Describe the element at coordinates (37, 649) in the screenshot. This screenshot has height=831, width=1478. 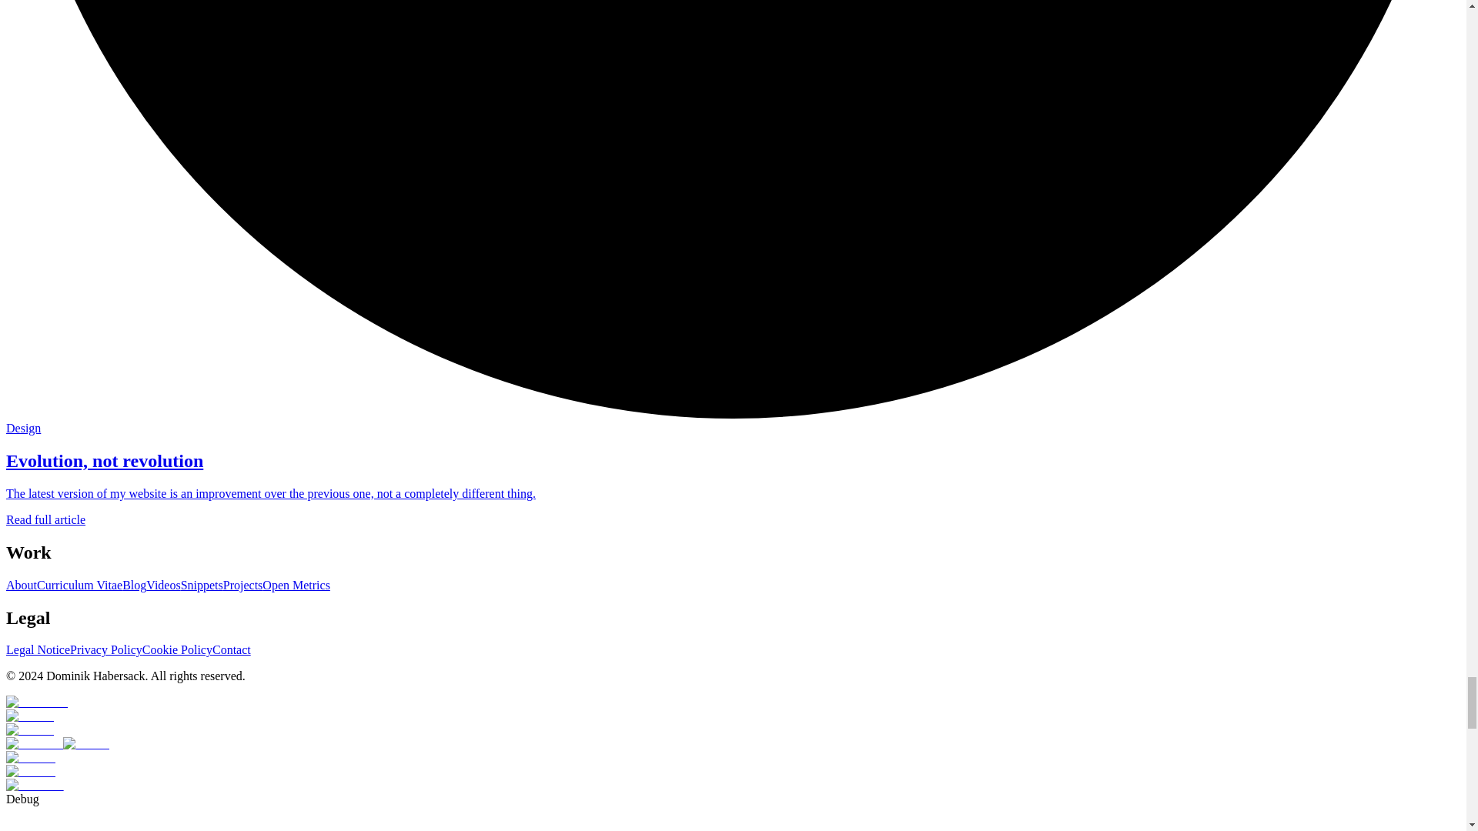
I see `Legal Notice` at that location.